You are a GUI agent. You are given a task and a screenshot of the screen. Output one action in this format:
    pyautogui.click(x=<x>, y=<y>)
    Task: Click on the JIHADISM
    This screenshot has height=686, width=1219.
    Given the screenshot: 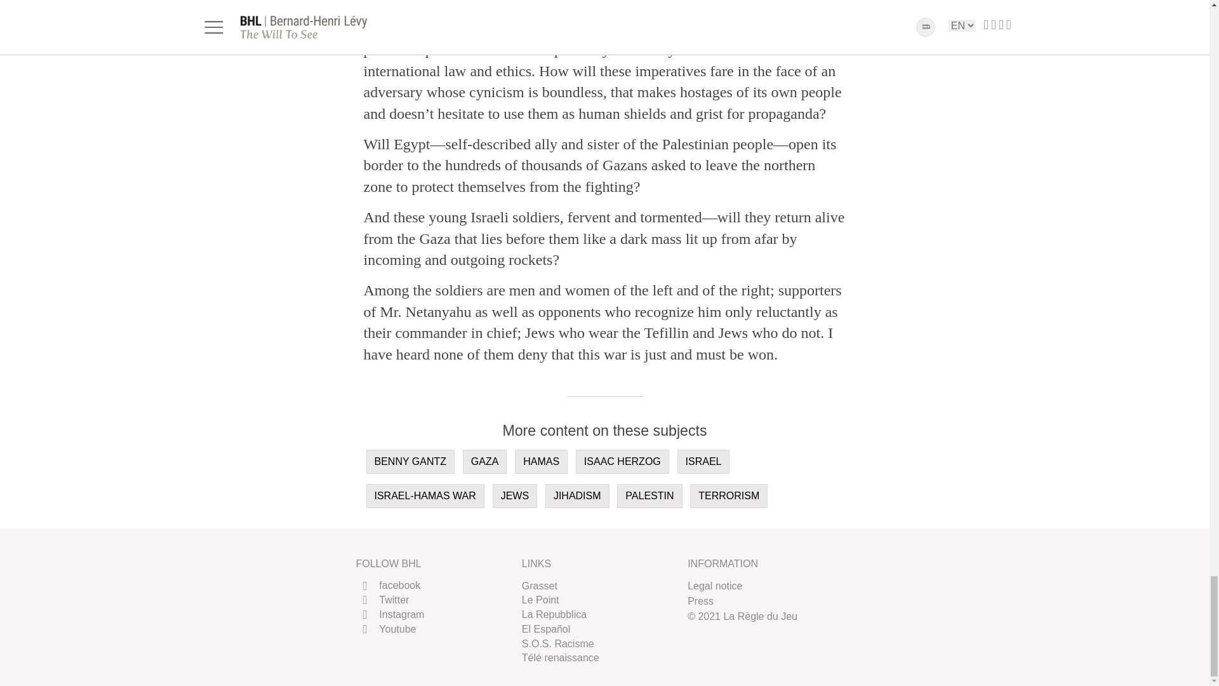 What is the action you would take?
    pyautogui.click(x=577, y=496)
    